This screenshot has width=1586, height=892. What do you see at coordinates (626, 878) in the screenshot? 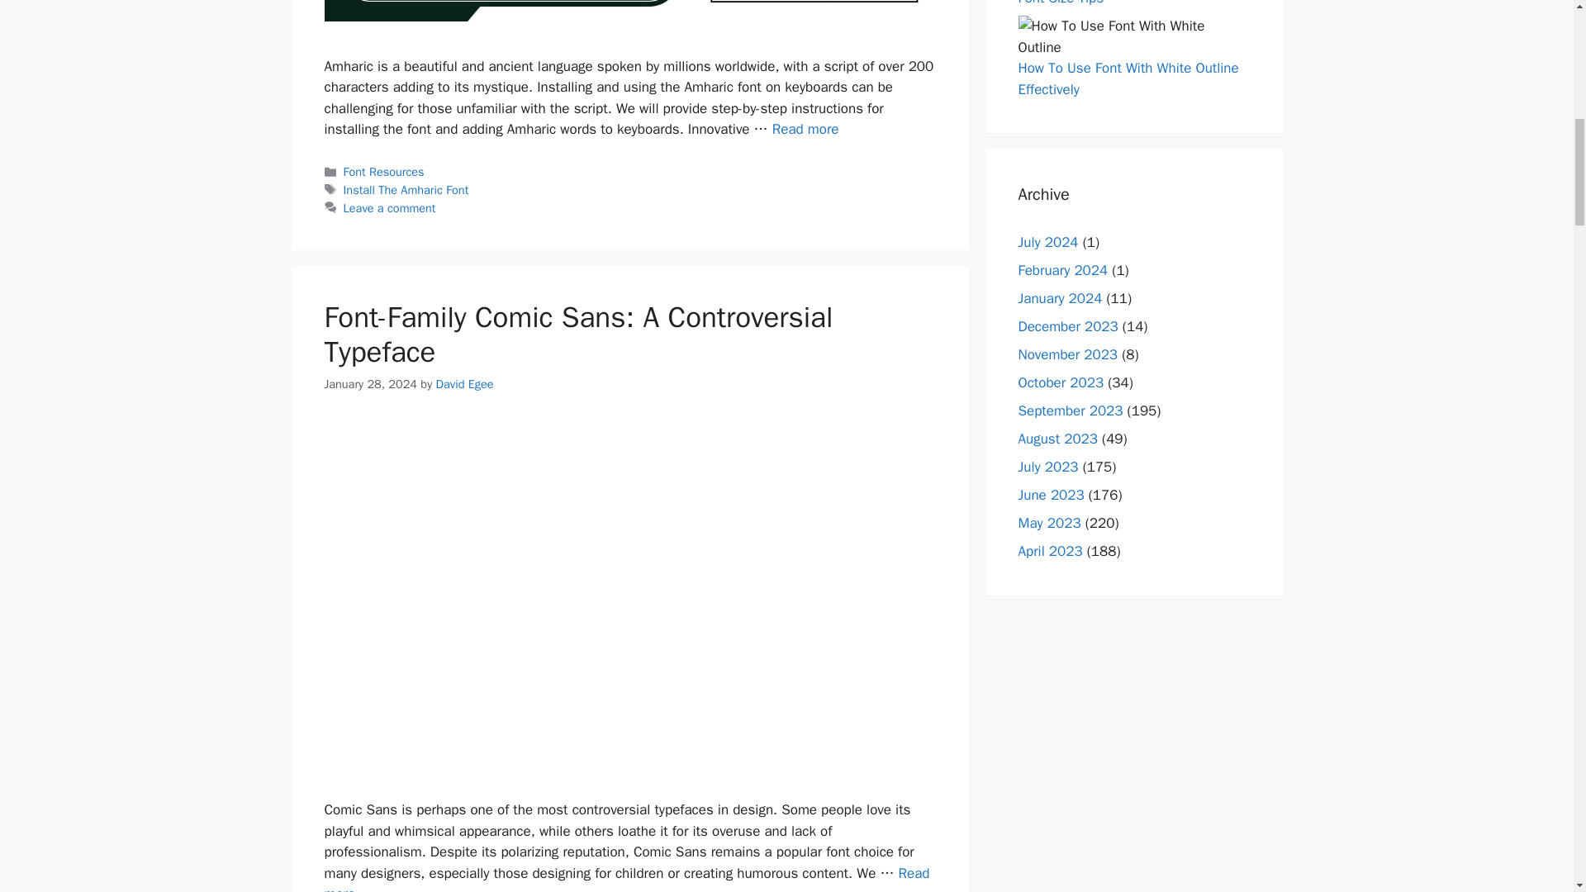
I see `Font-Family Comic Sans: A Controversial Typeface` at bounding box center [626, 878].